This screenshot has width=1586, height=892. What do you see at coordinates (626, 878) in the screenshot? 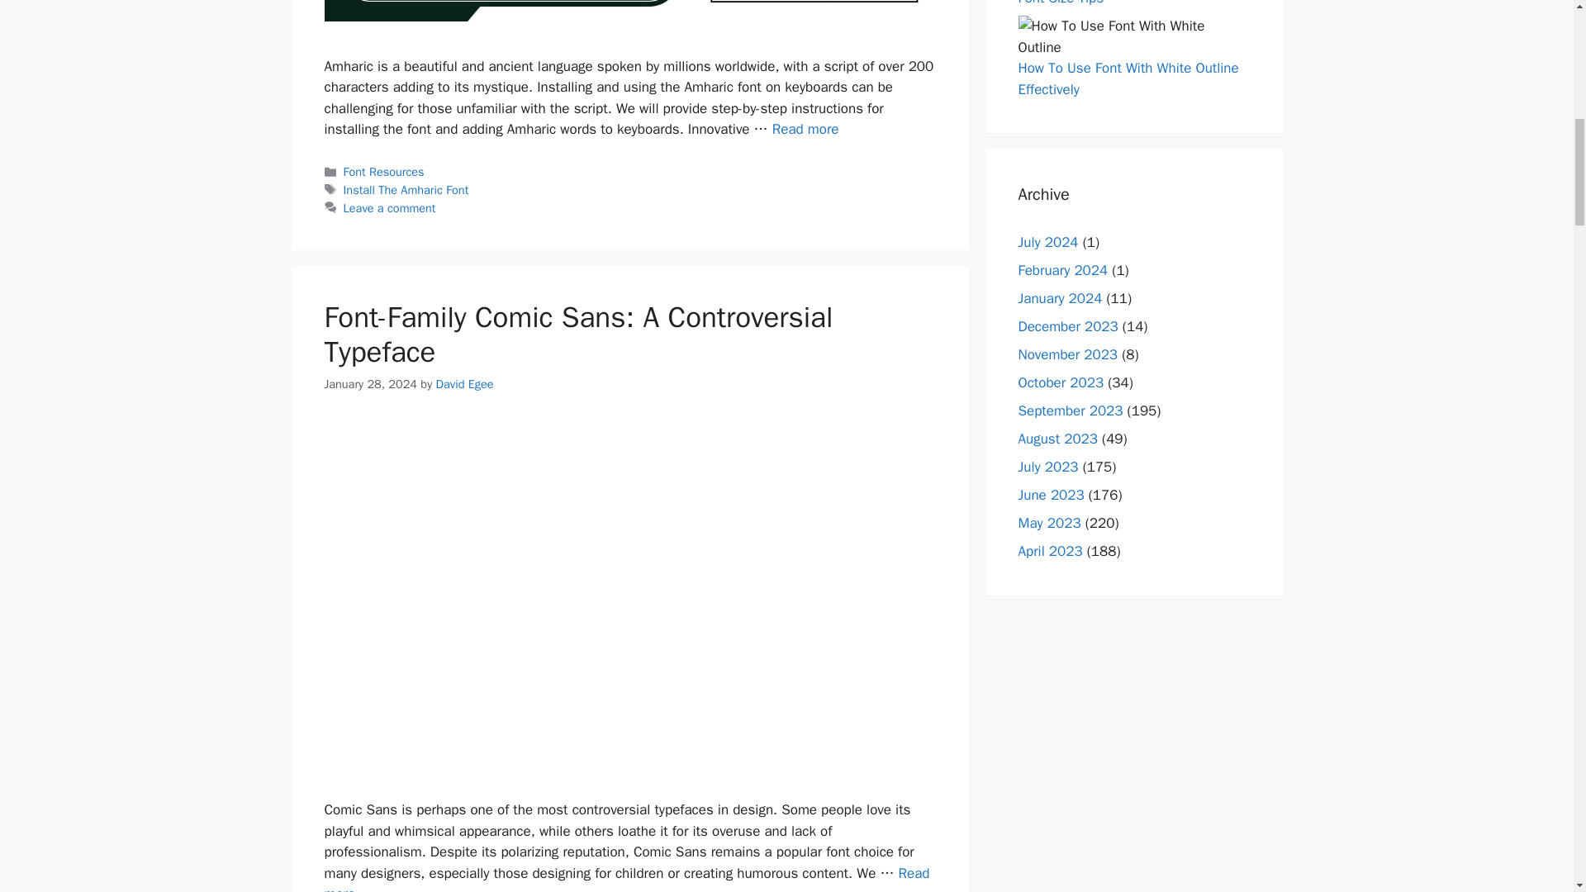
I see `Font-Family Comic Sans: A Controversial Typeface` at bounding box center [626, 878].